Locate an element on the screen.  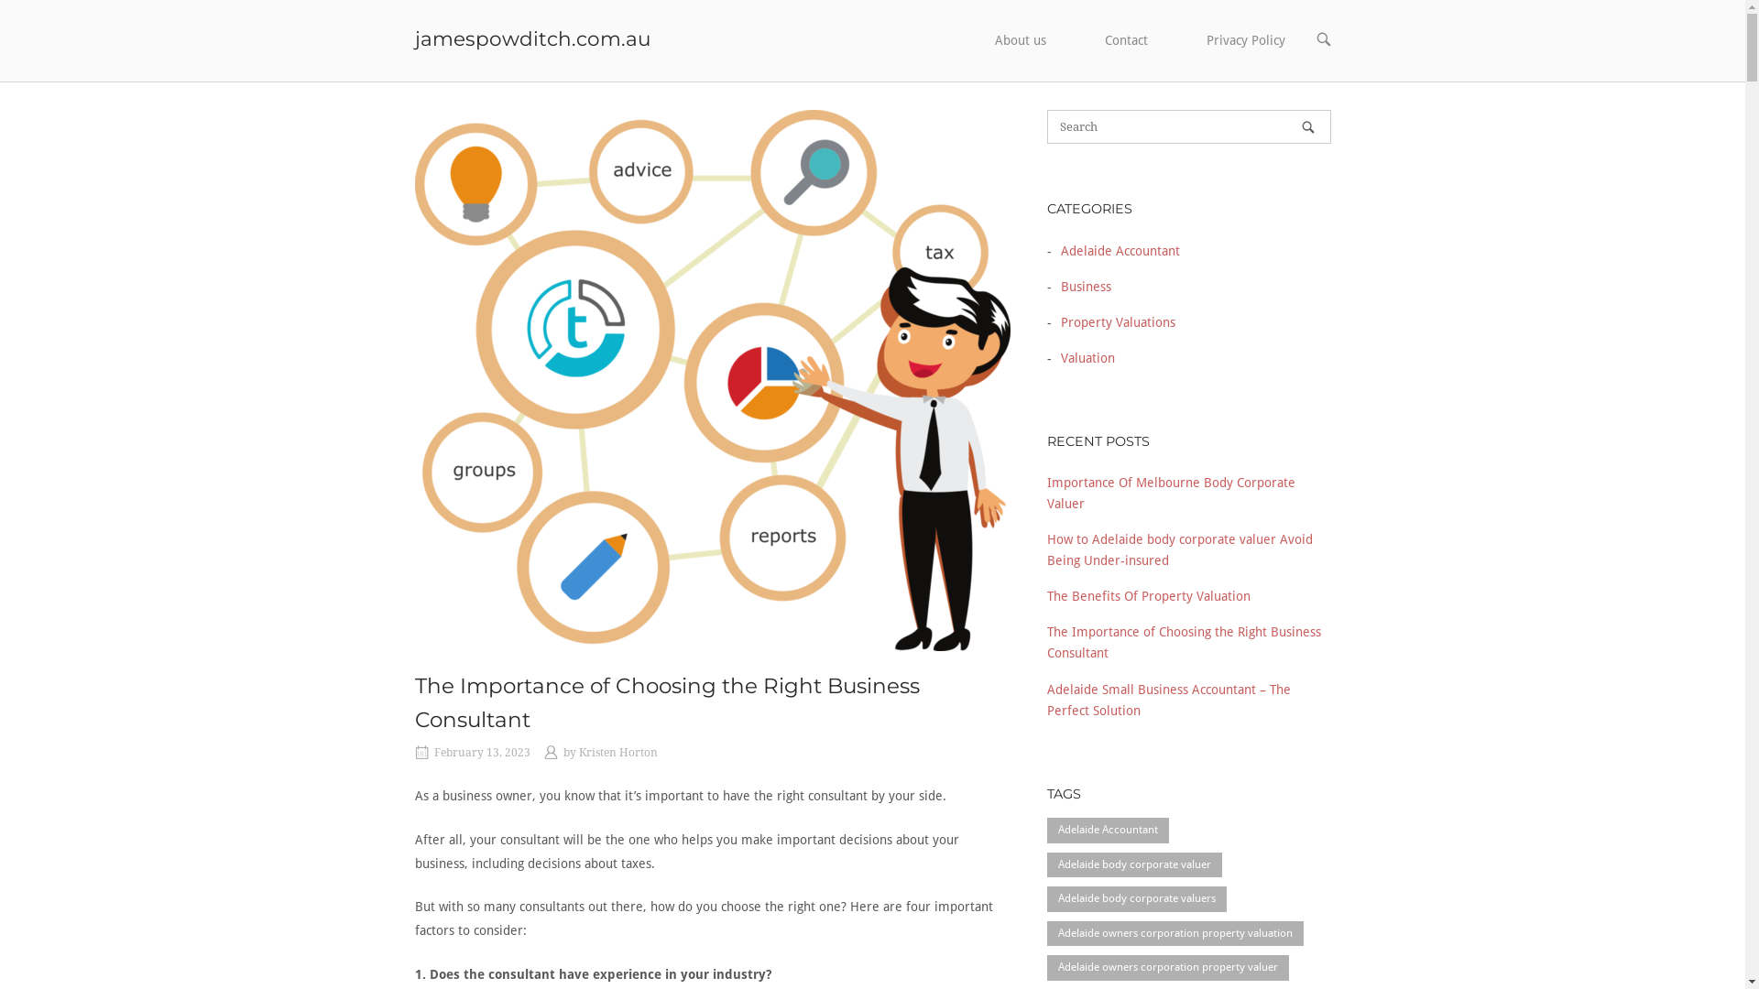
jamespowditch.com.au is located at coordinates (532, 38).